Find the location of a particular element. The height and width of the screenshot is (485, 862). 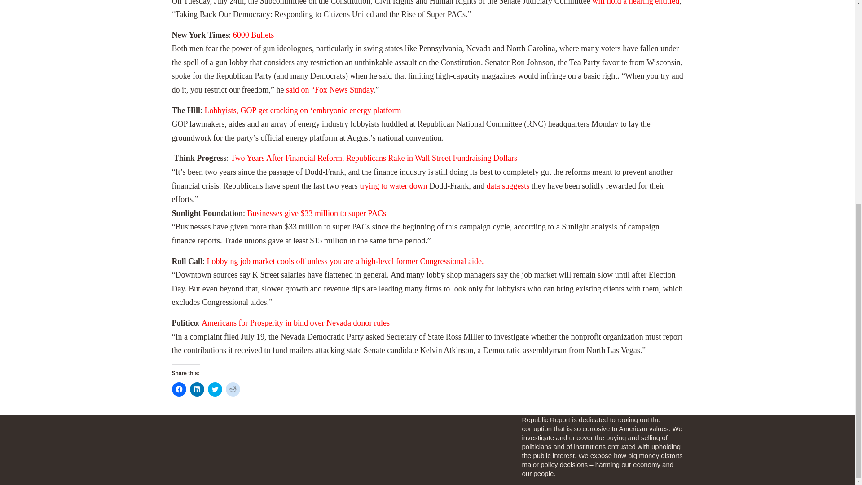

6000 Bullets is located at coordinates (253, 35).